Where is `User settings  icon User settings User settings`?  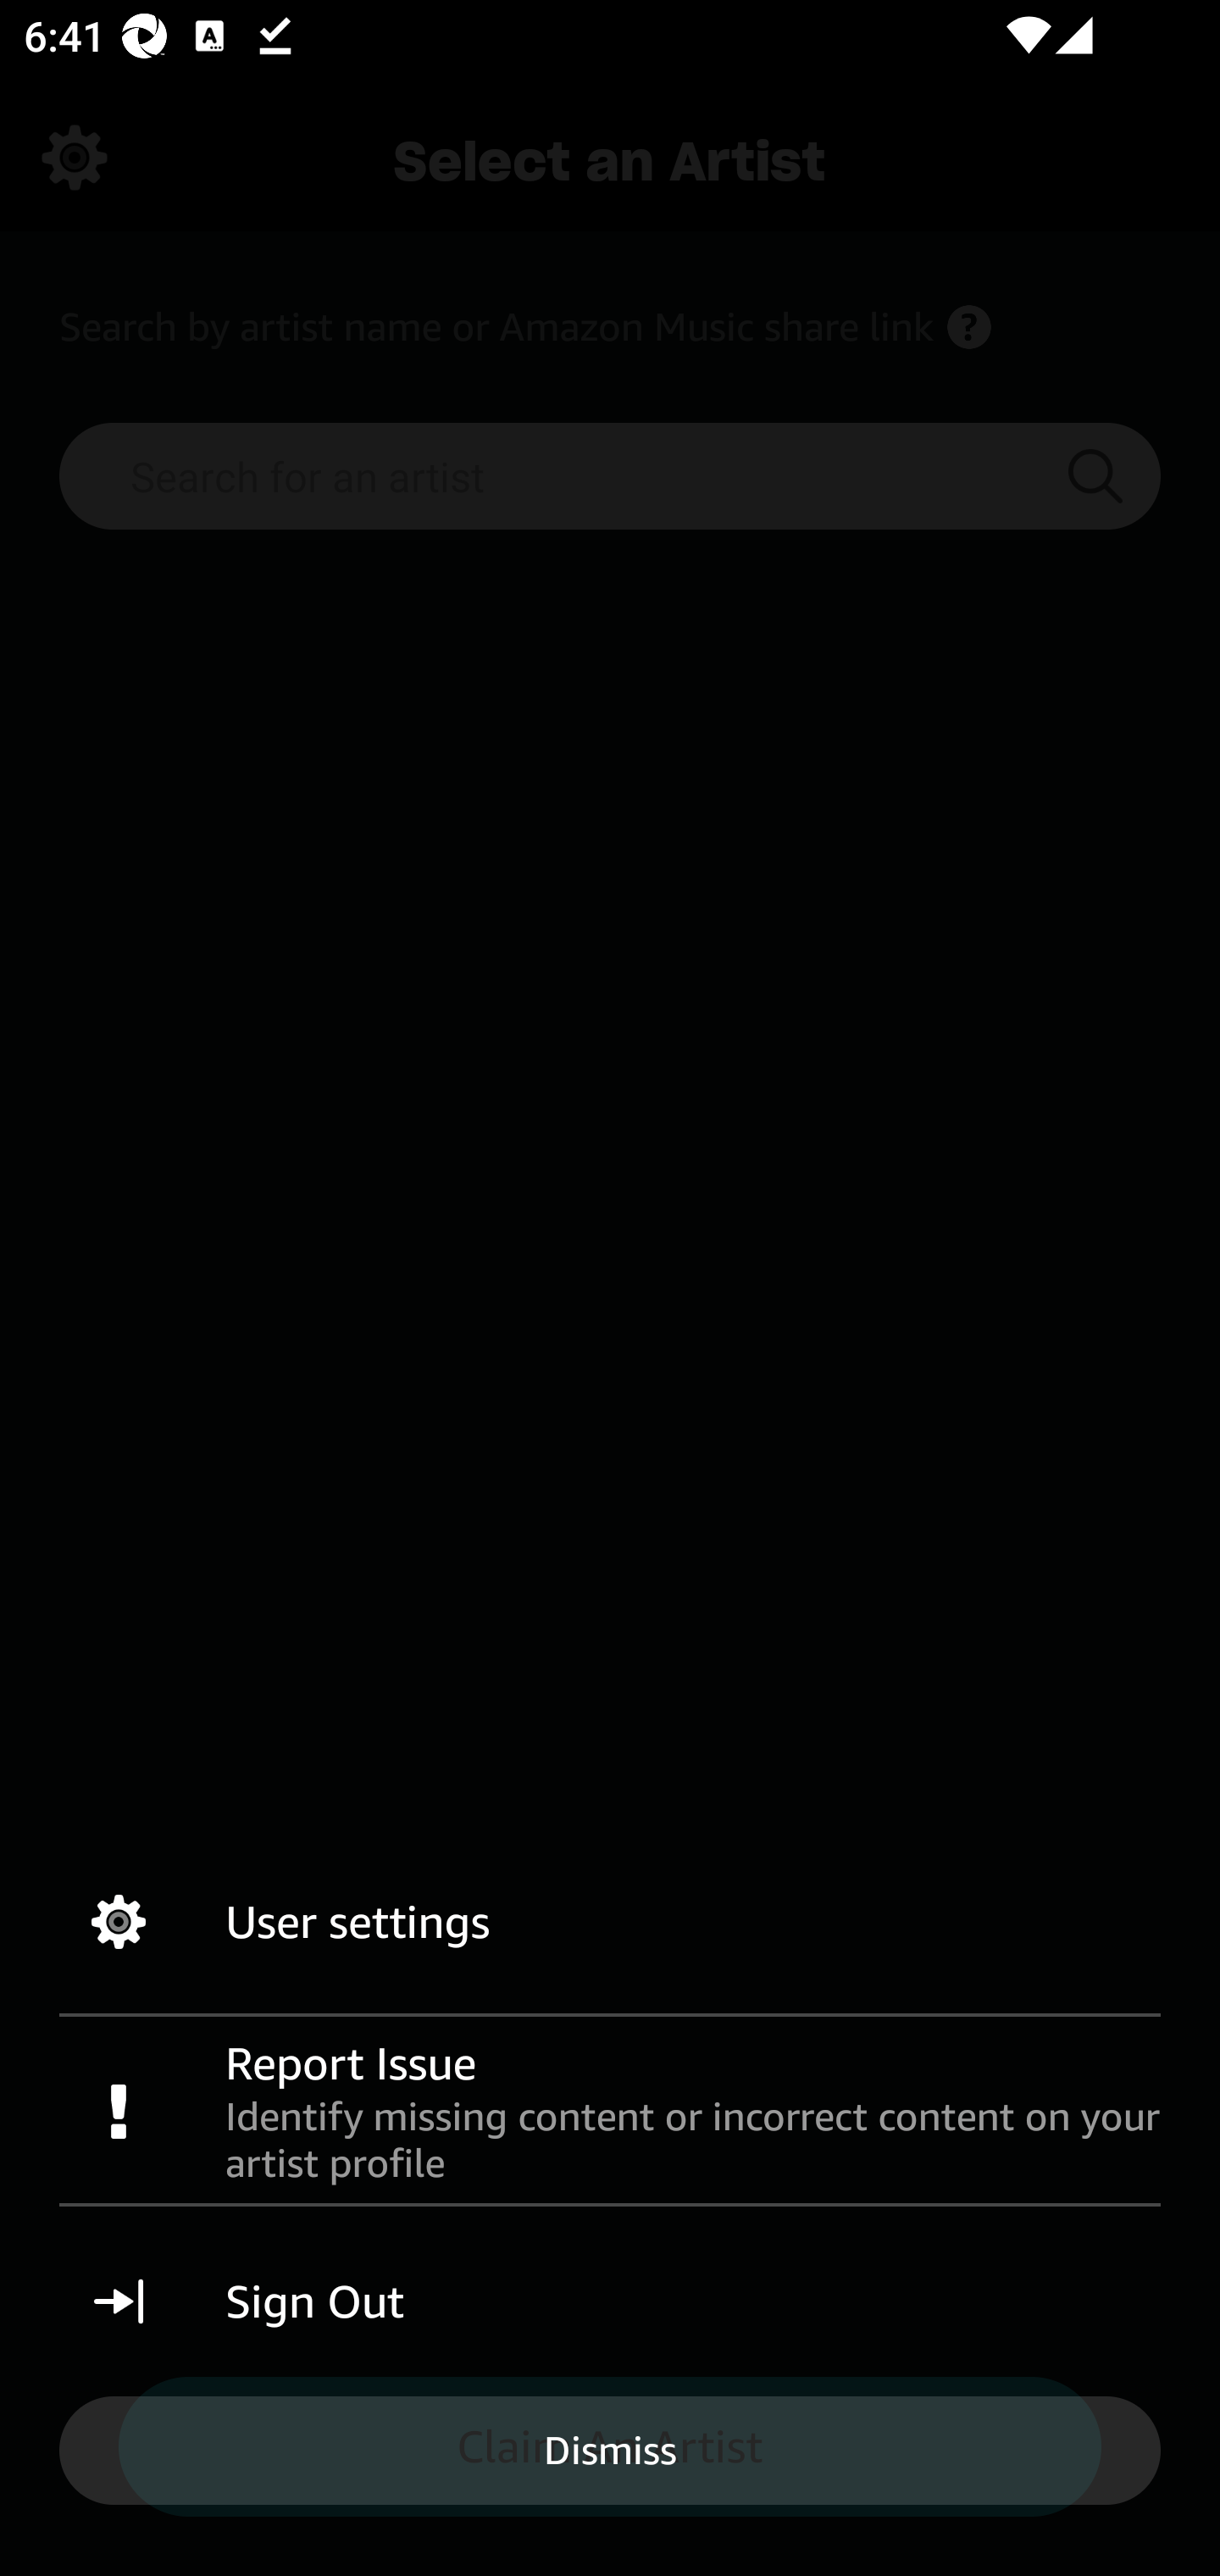 User settings  icon User settings User settings is located at coordinates (610, 1922).